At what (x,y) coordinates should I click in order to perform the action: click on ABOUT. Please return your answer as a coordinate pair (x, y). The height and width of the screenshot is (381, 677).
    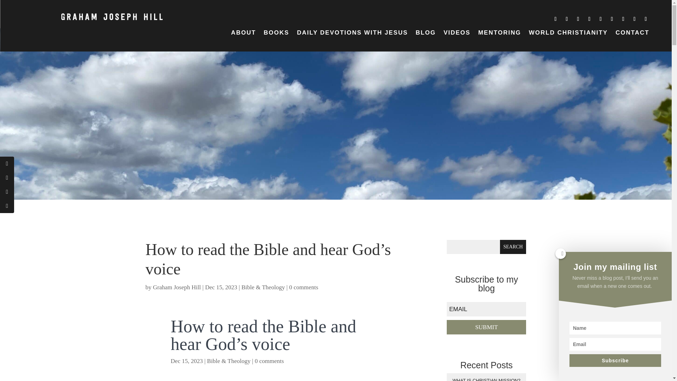
    Looking at the image, I should click on (243, 34).